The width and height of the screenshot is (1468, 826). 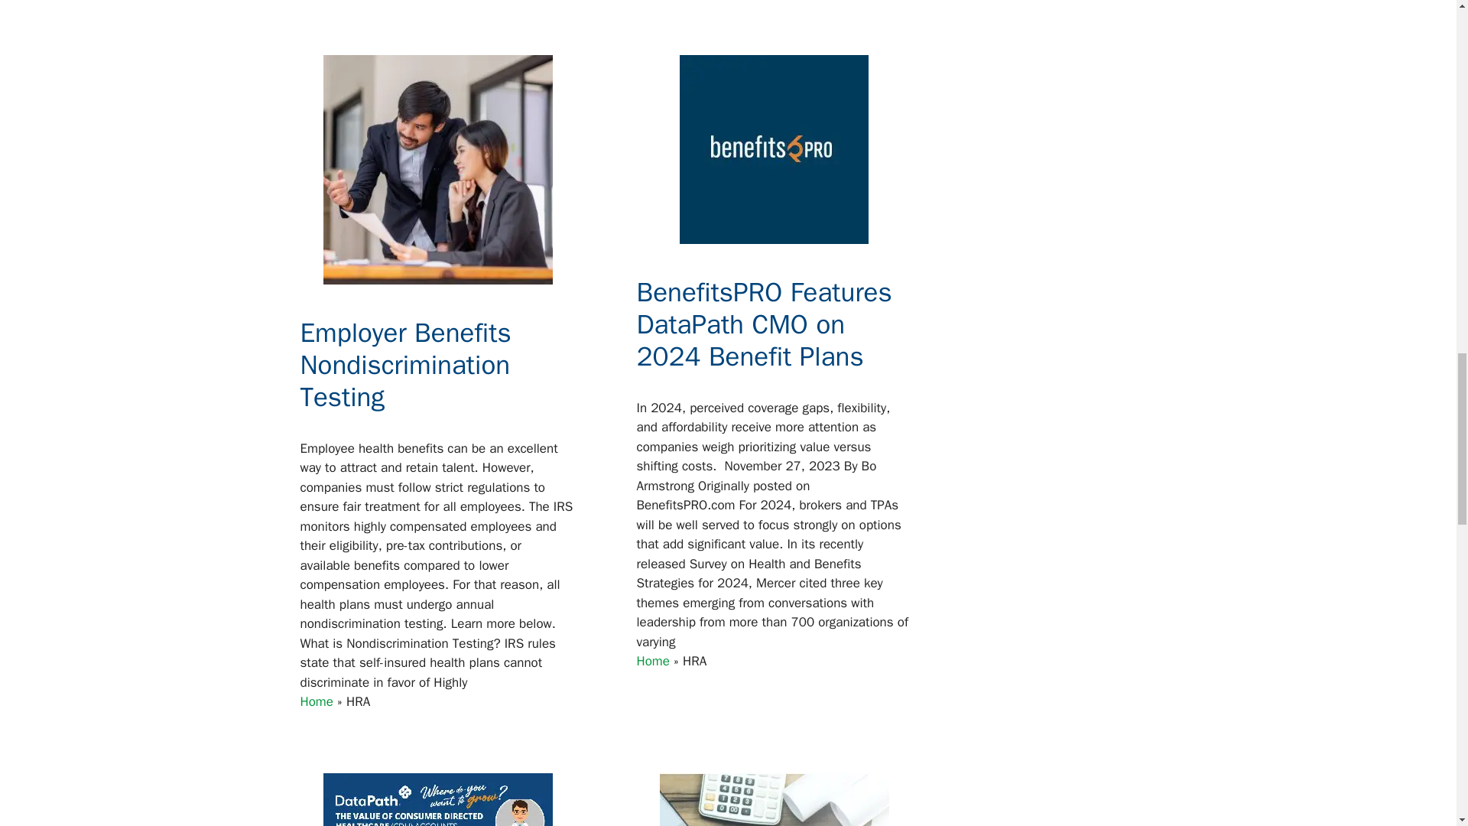 What do you see at coordinates (316, 701) in the screenshot?
I see `Home` at bounding box center [316, 701].